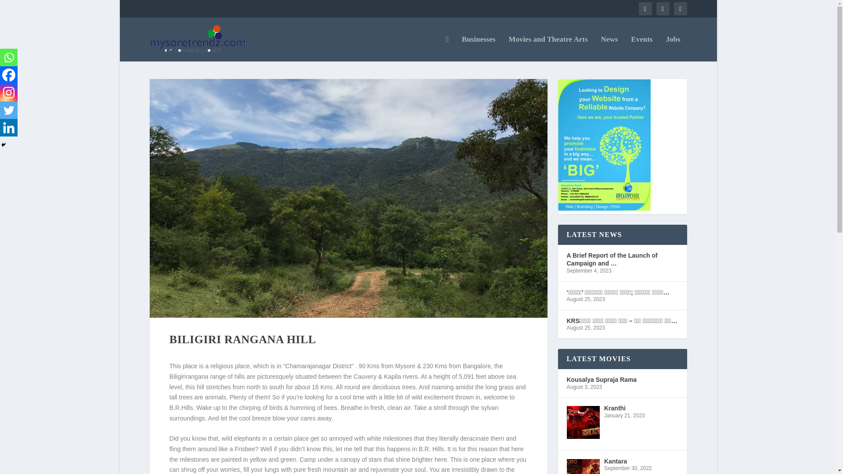 The image size is (843, 474). What do you see at coordinates (548, 49) in the screenshot?
I see `Movies and Theatre Arts` at bounding box center [548, 49].